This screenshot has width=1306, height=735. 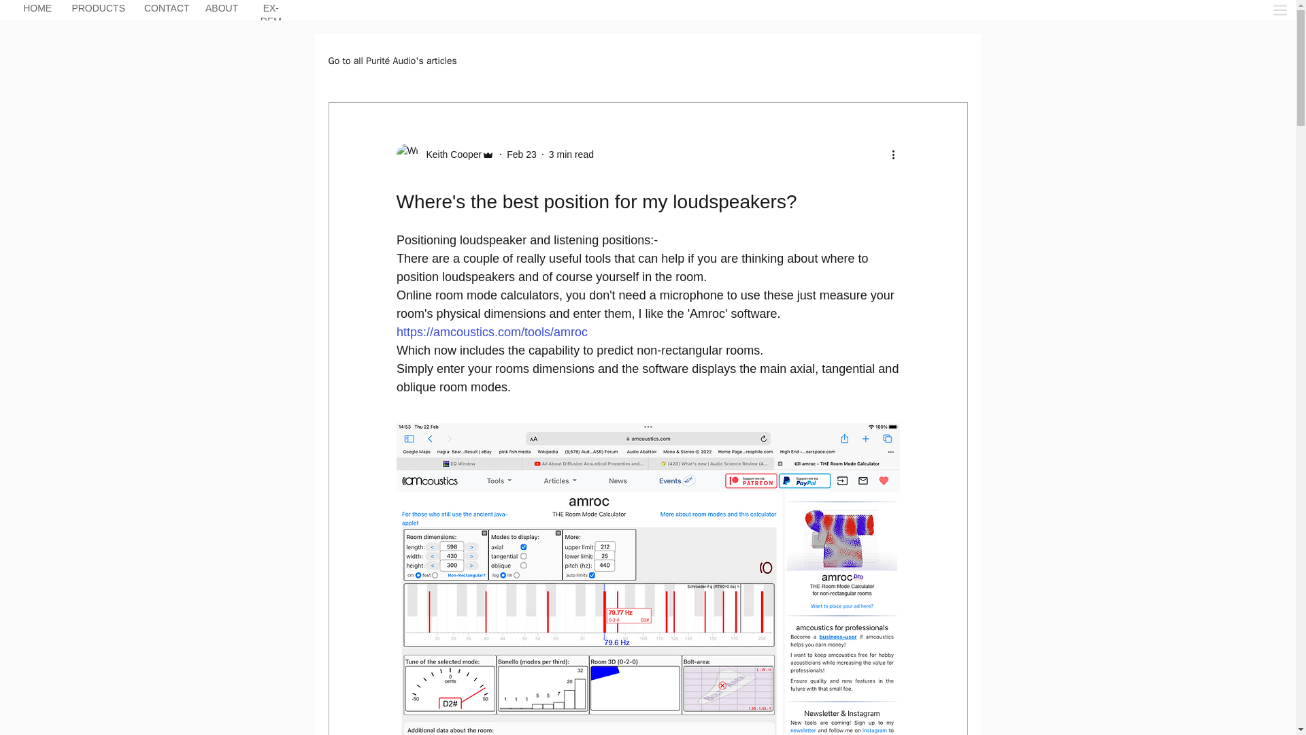 What do you see at coordinates (166, 10) in the screenshot?
I see `CONTACT` at bounding box center [166, 10].